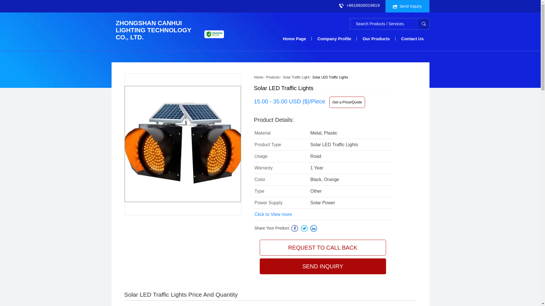 The height and width of the screenshot is (306, 545). Describe the element at coordinates (322, 266) in the screenshot. I see `SEND INQUIRY` at that location.